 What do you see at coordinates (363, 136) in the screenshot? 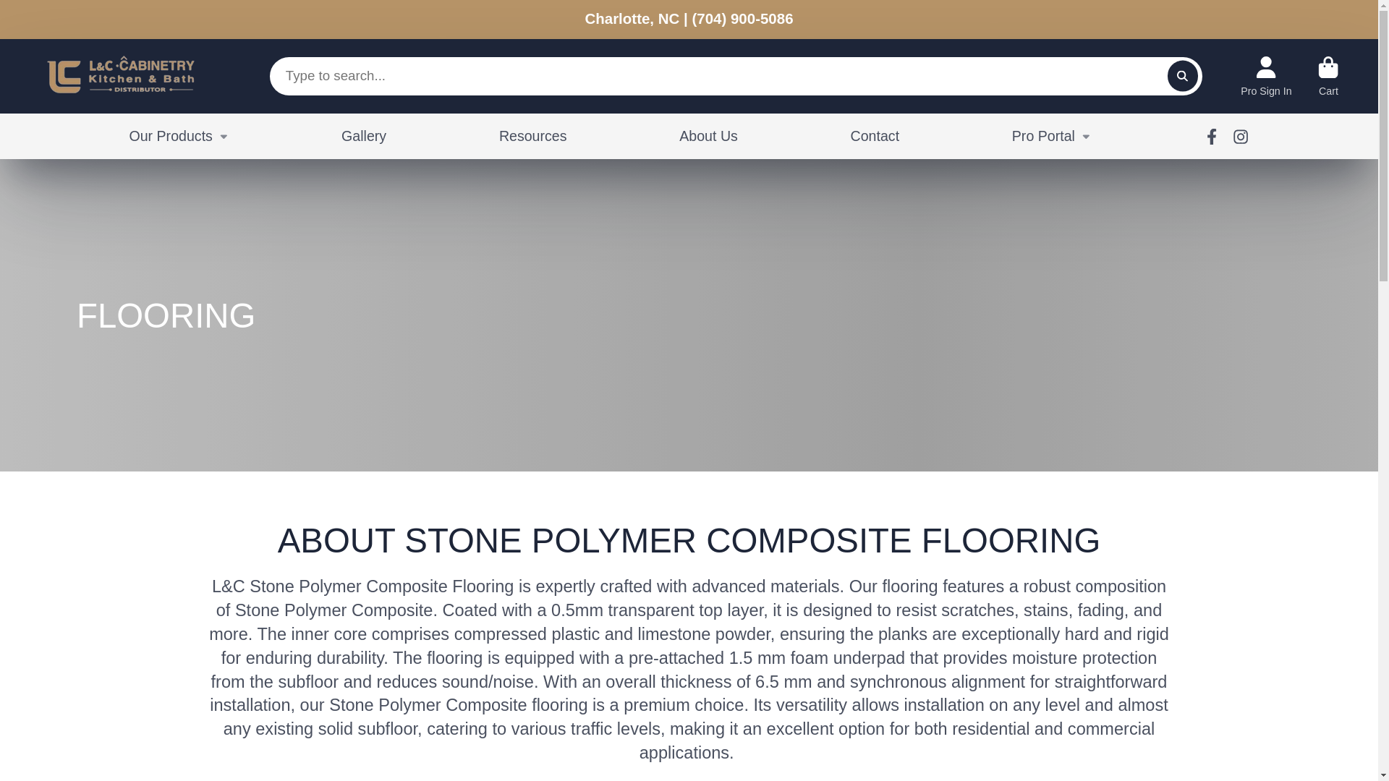
I see `Gallery` at bounding box center [363, 136].